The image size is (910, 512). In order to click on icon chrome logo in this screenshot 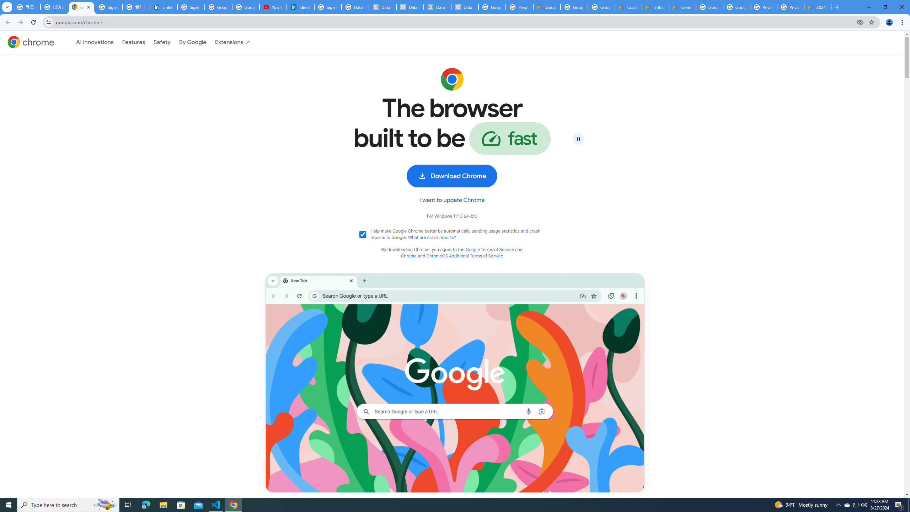, I will do `click(31, 42)`.